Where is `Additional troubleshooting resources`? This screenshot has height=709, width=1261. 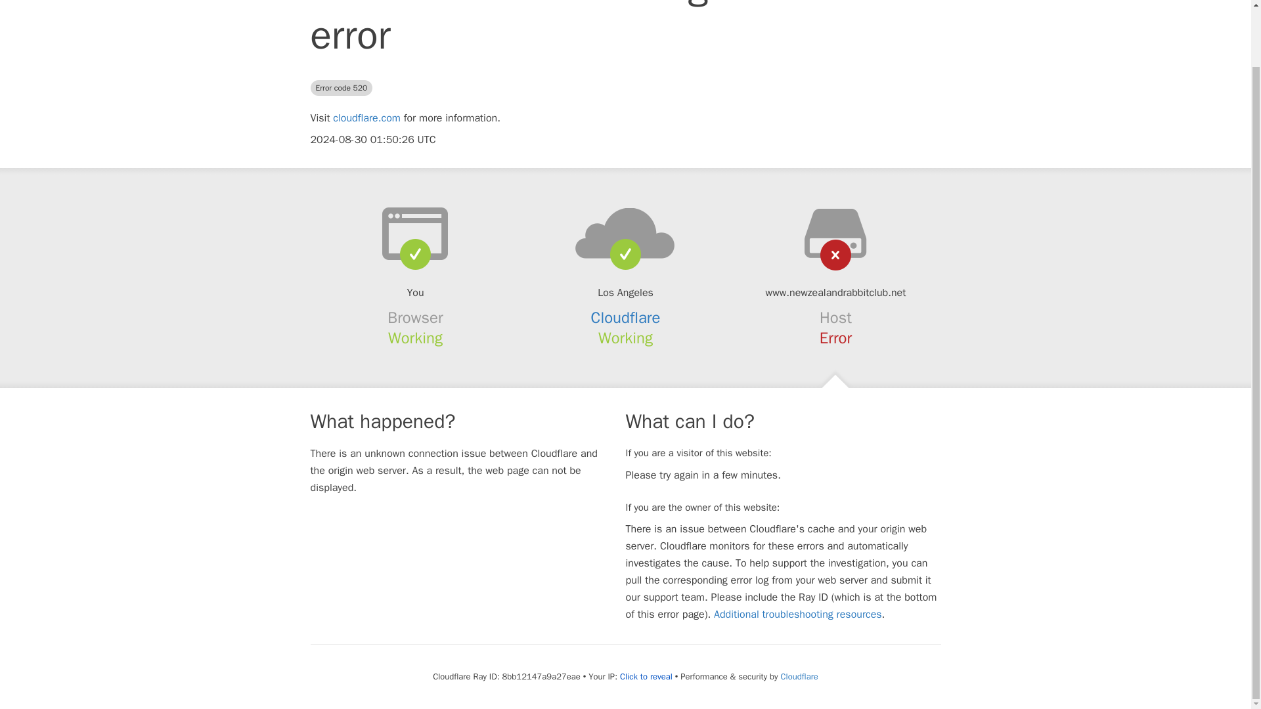 Additional troubleshooting resources is located at coordinates (797, 614).